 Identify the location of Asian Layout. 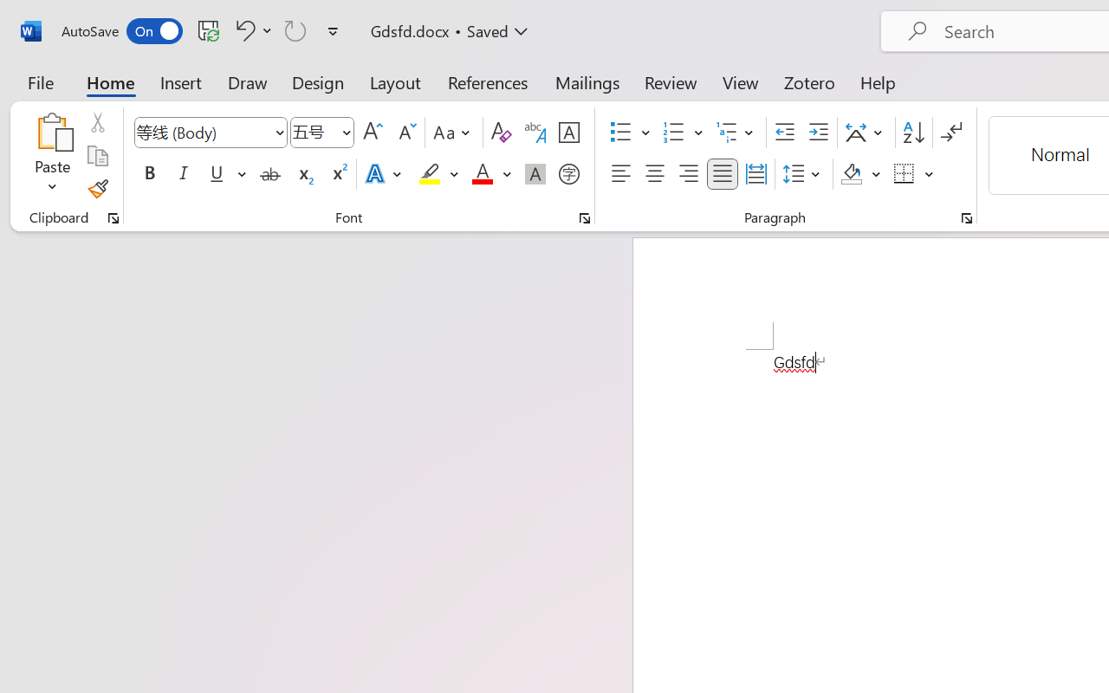
(866, 133).